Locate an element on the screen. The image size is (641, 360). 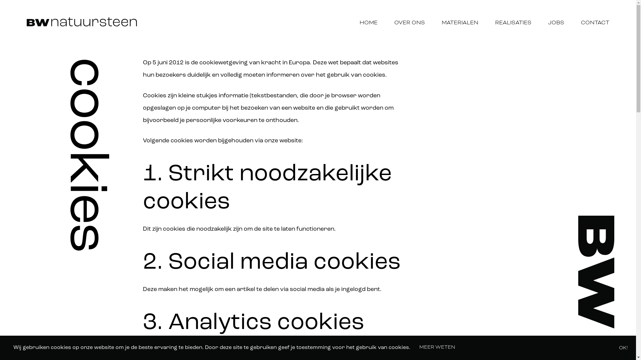
MEER WETEN is located at coordinates (433, 347).